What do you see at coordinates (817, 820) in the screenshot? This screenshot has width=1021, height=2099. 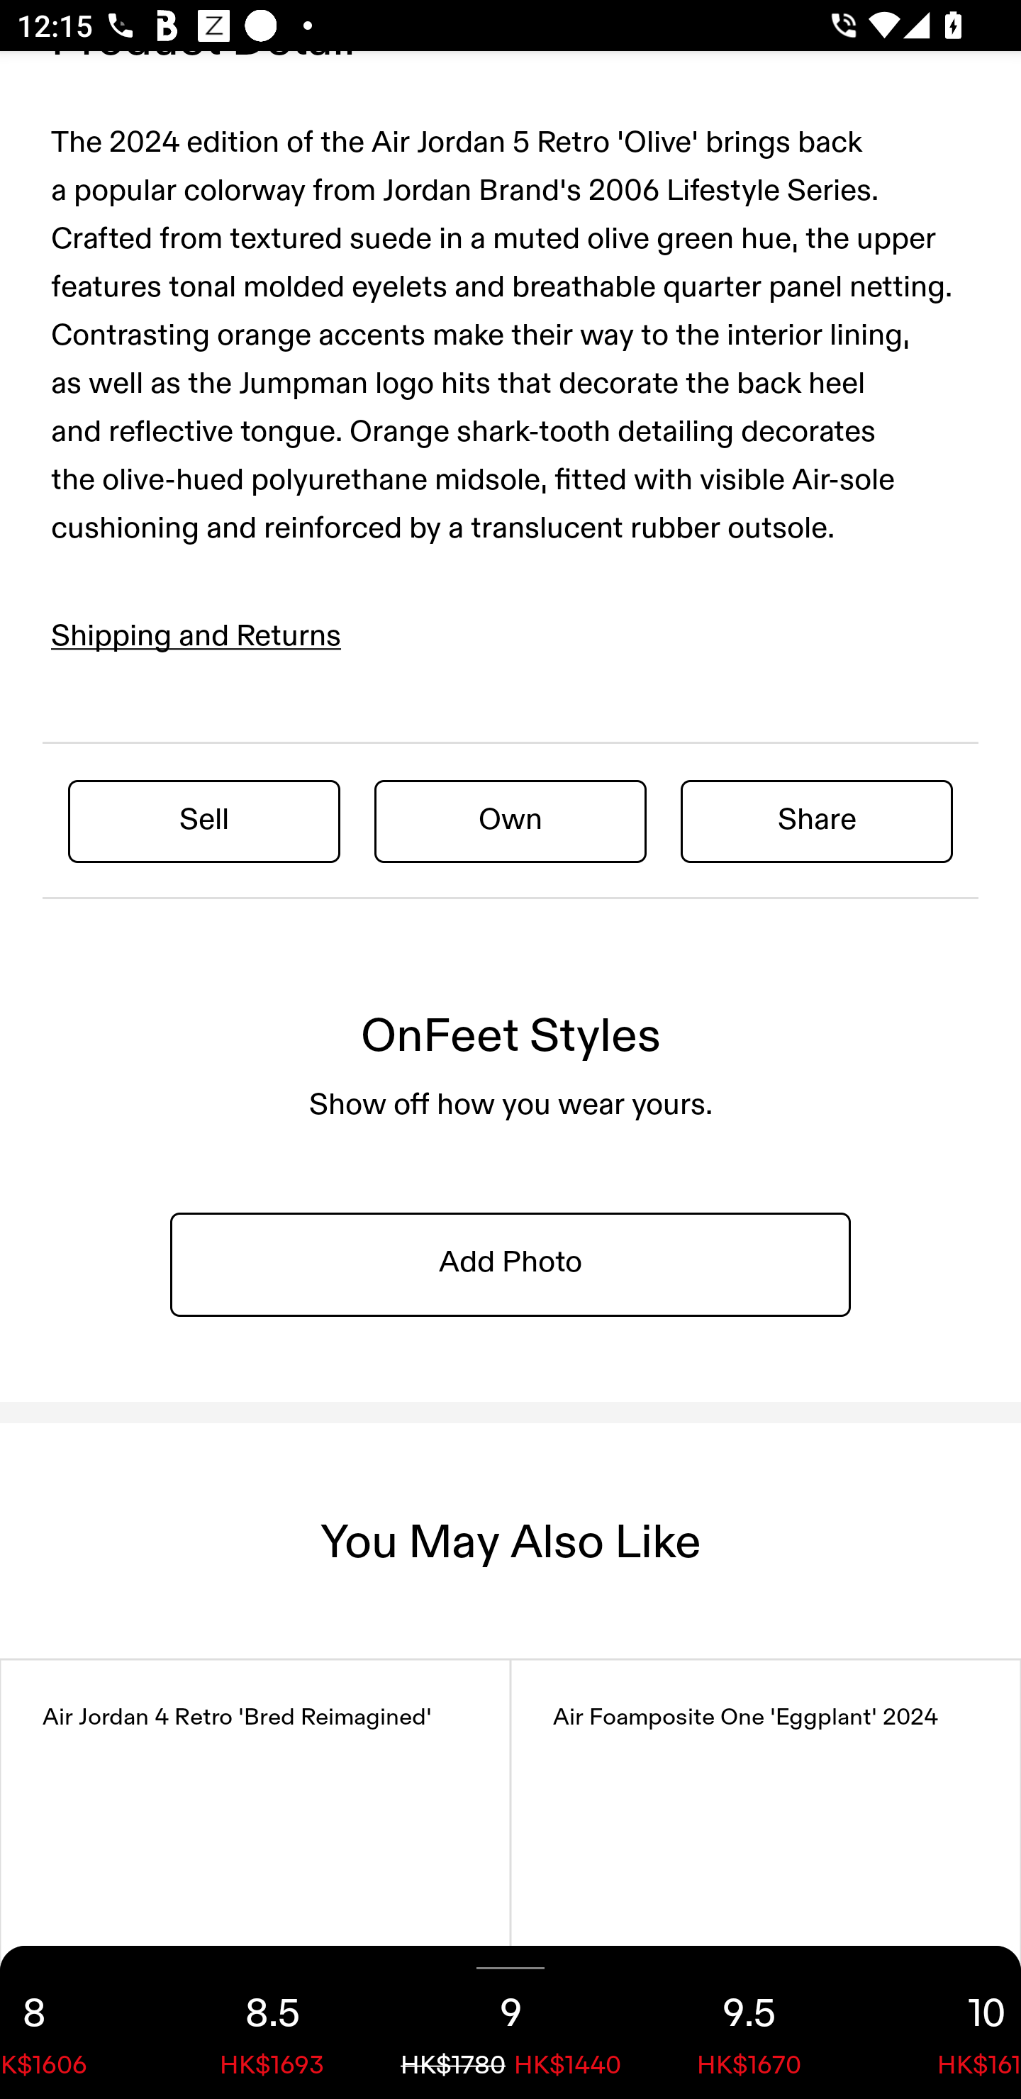 I see `Share` at bounding box center [817, 820].